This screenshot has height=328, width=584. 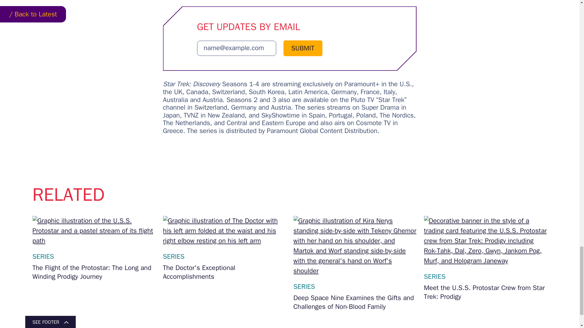 I want to click on The Doctor's Exceptional Accomplishments, so click(x=224, y=272).